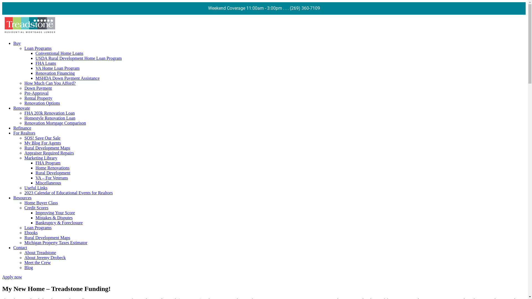  What do you see at coordinates (69, 193) in the screenshot?
I see `2023 Calendar of Educational Events for Realtors` at bounding box center [69, 193].